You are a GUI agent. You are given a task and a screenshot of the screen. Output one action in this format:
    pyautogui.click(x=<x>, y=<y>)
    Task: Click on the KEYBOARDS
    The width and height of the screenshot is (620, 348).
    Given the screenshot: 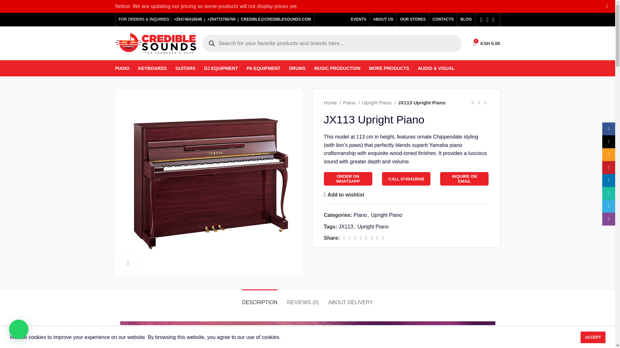 What is the action you would take?
    pyautogui.click(x=153, y=68)
    